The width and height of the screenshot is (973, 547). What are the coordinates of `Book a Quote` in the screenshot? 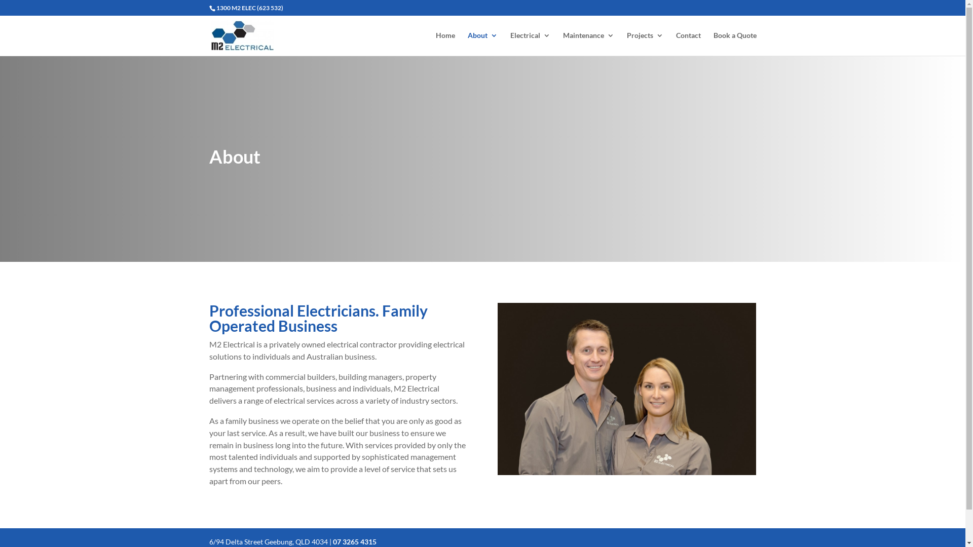 It's located at (735, 44).